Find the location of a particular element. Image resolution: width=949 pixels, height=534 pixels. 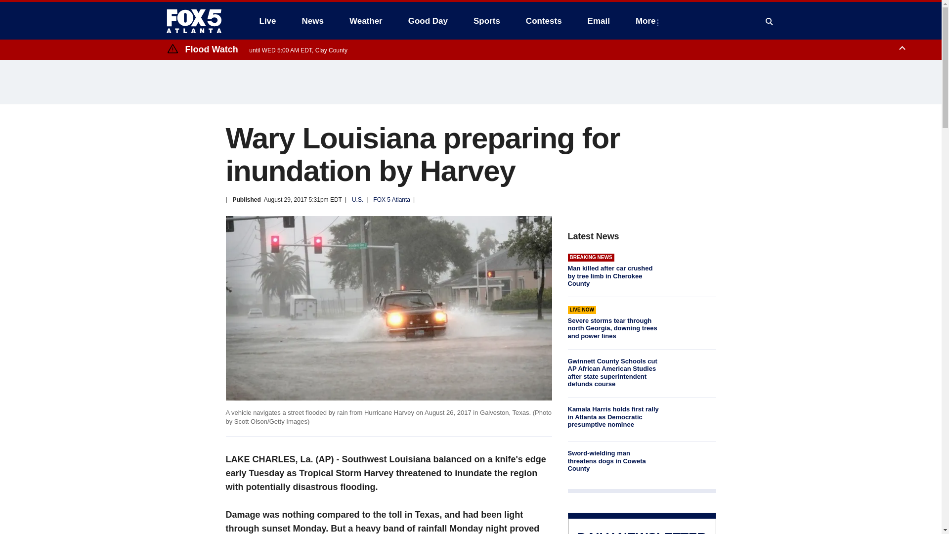

Contests is located at coordinates (544, 21).